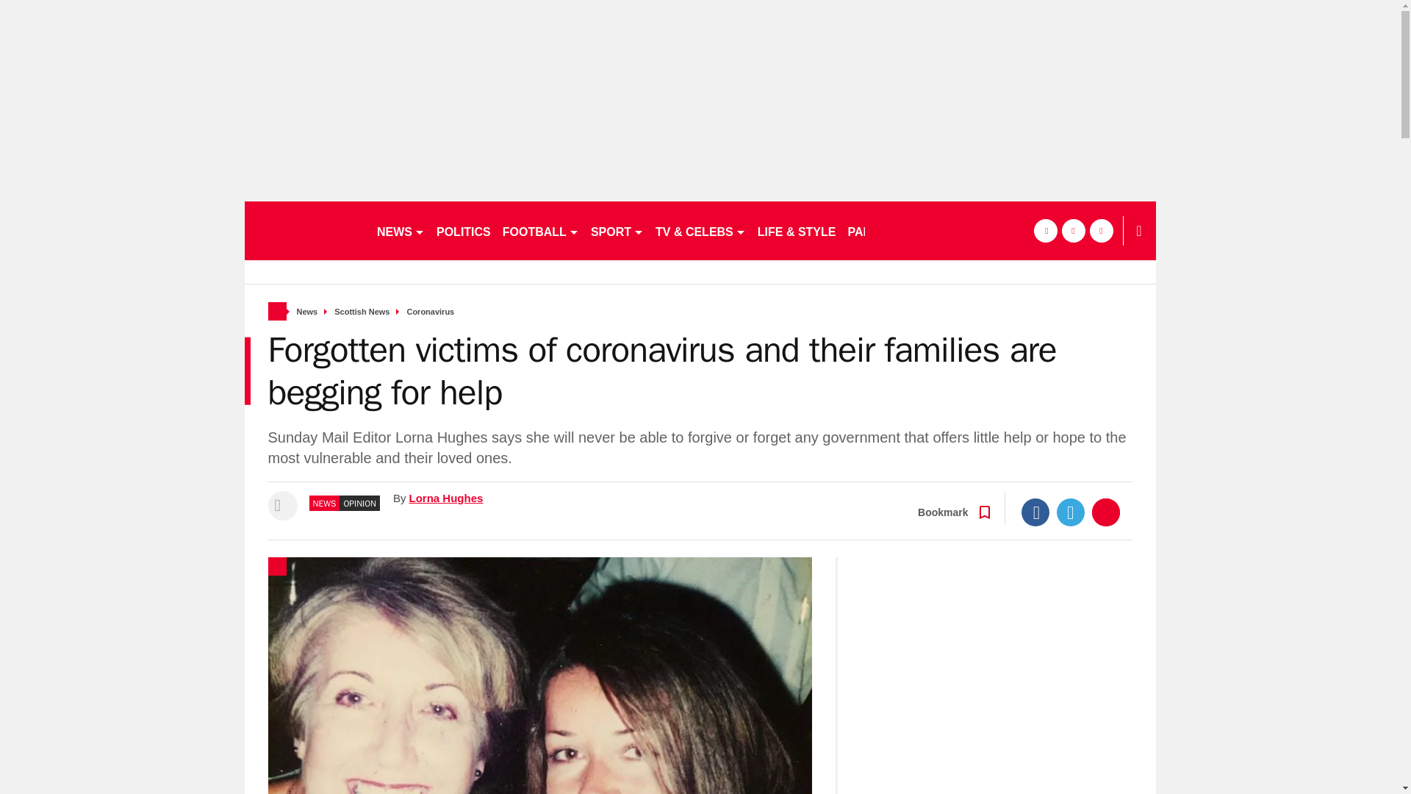  I want to click on instagram, so click(1101, 231).